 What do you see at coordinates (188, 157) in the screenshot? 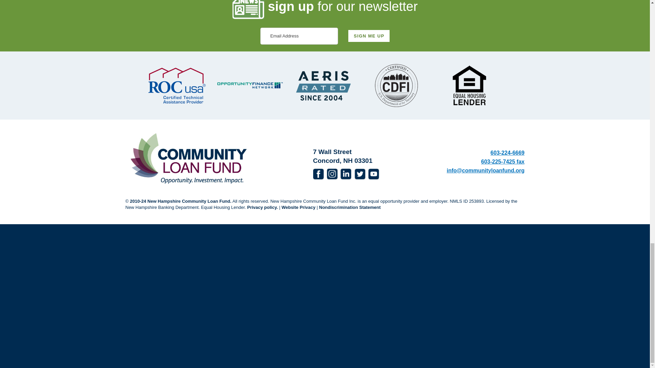
I see `Return to the home page` at bounding box center [188, 157].